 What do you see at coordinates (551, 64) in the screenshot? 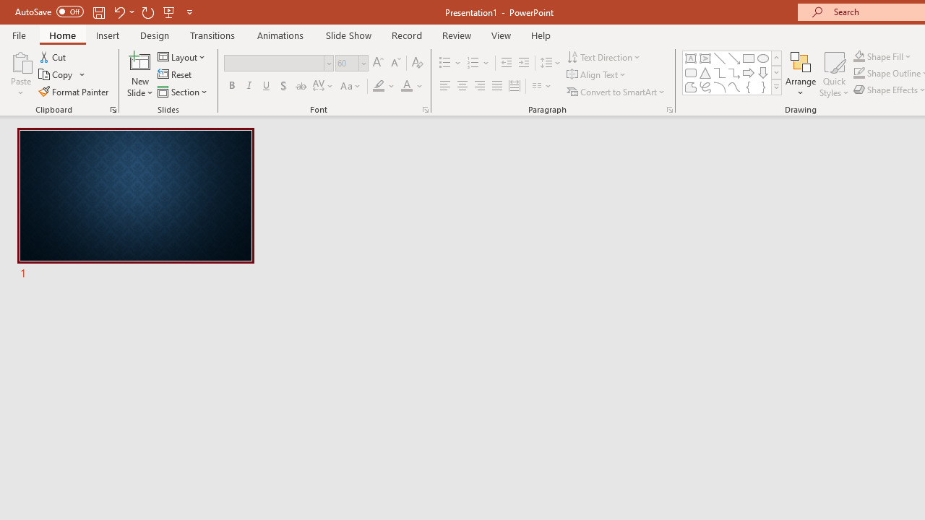
I see `Line Spacing` at bounding box center [551, 64].